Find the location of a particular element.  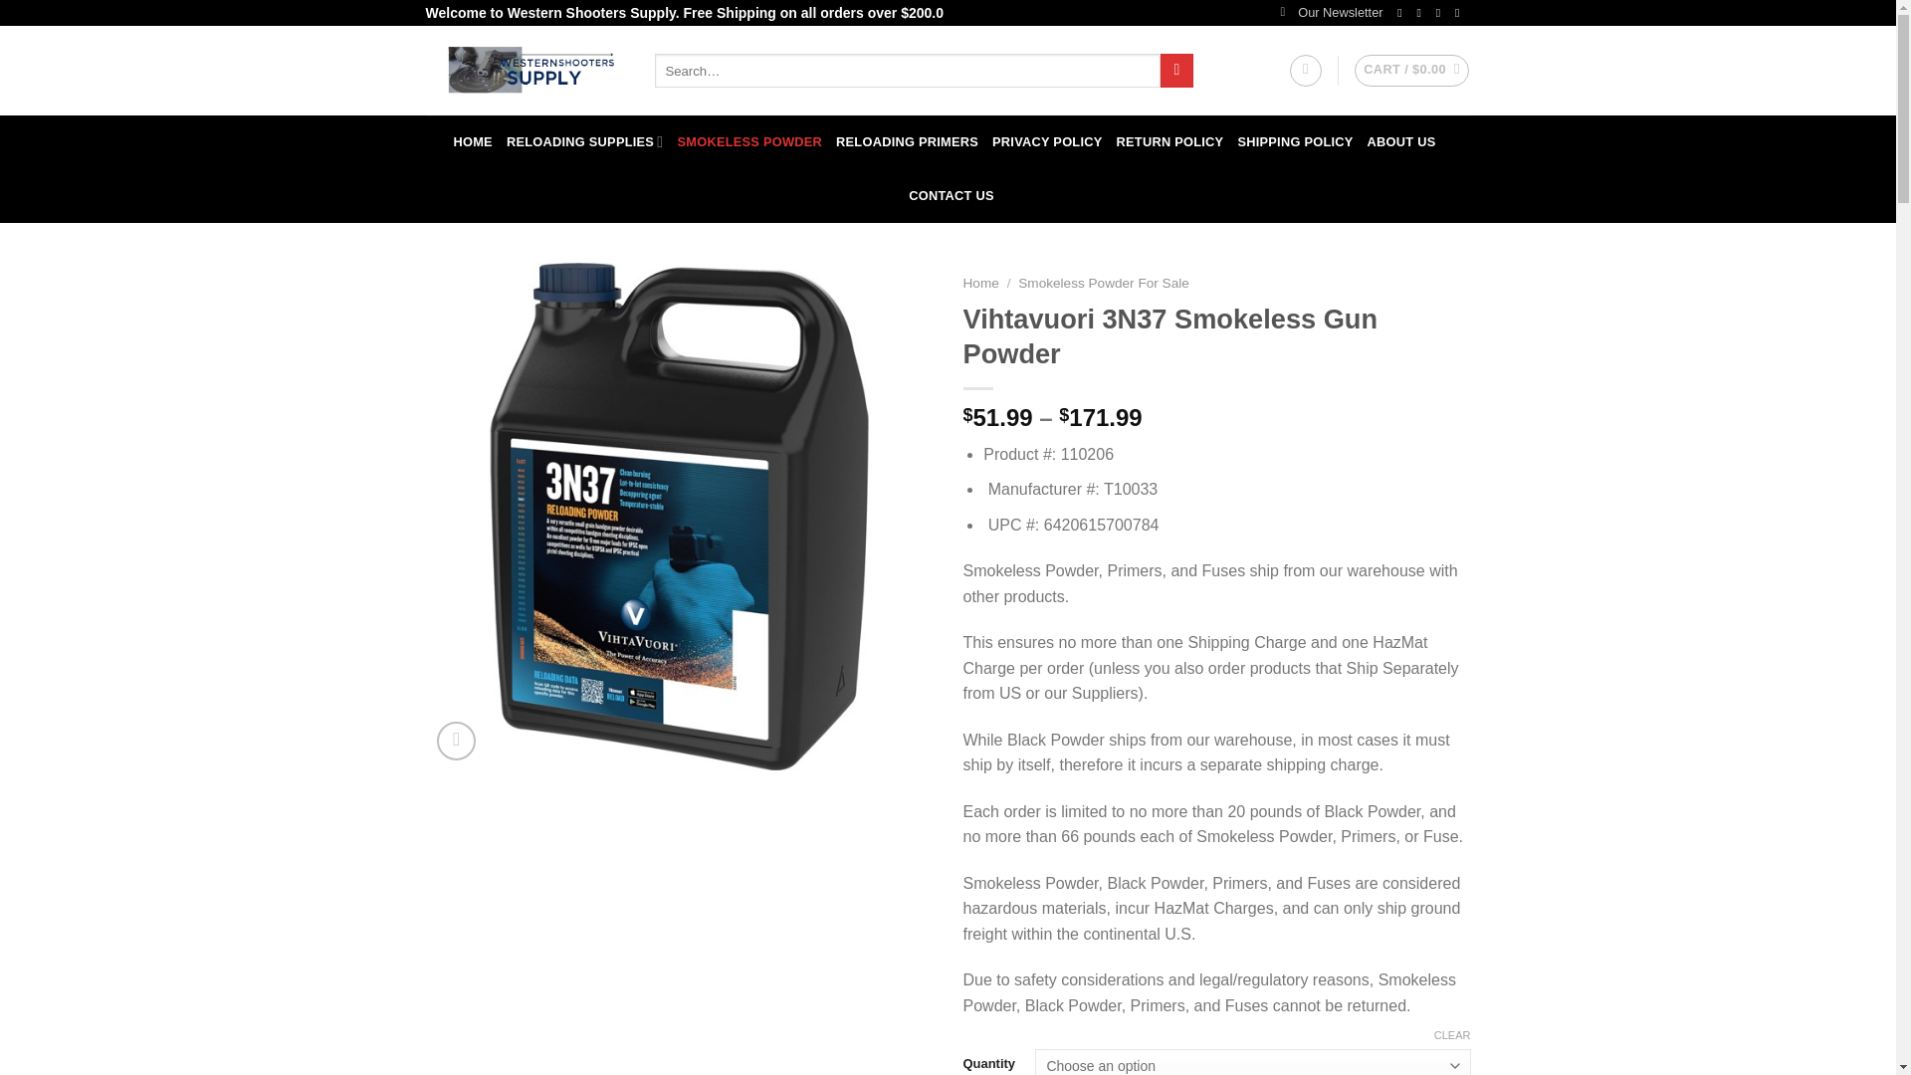

Search is located at coordinates (1176, 70).